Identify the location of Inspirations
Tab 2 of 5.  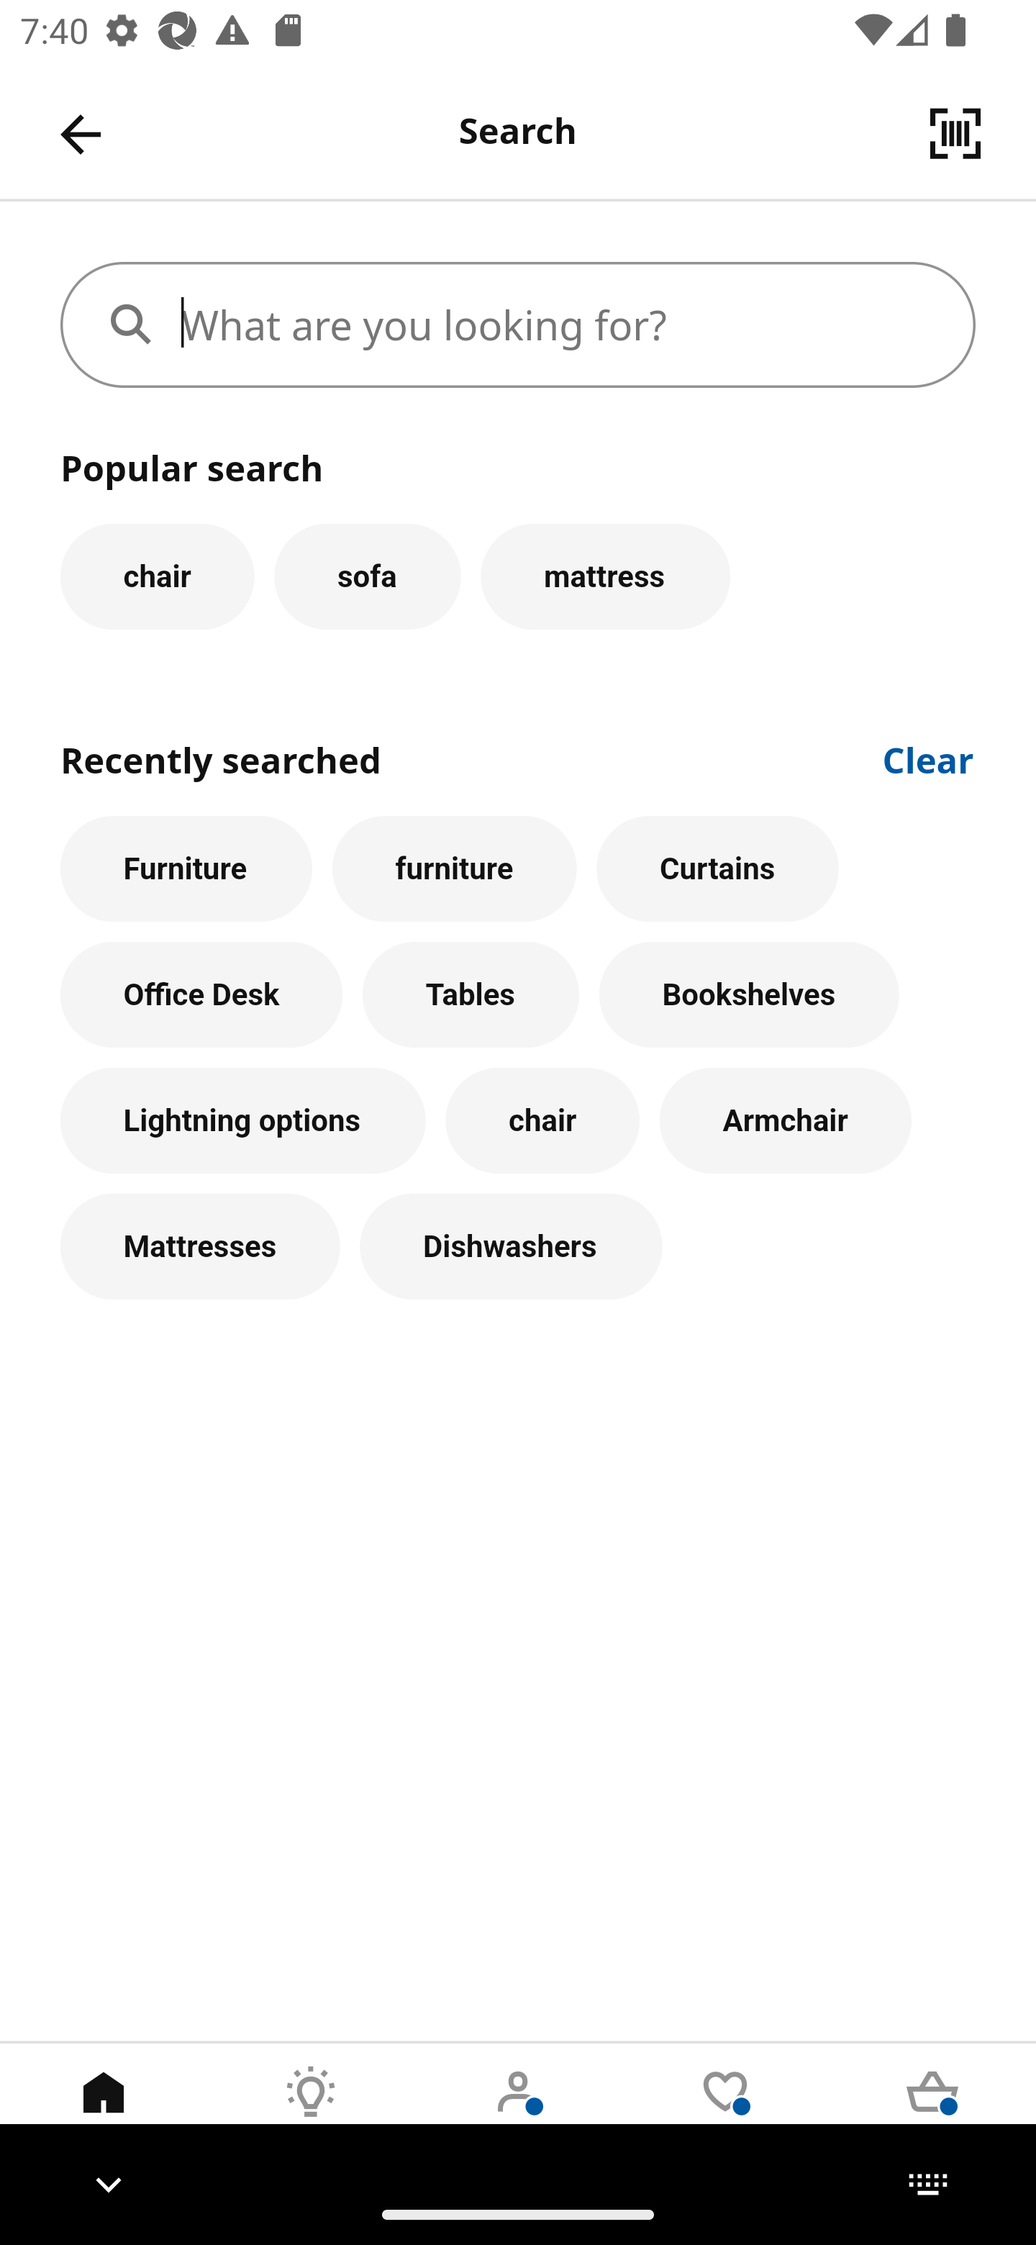
(311, 2113).